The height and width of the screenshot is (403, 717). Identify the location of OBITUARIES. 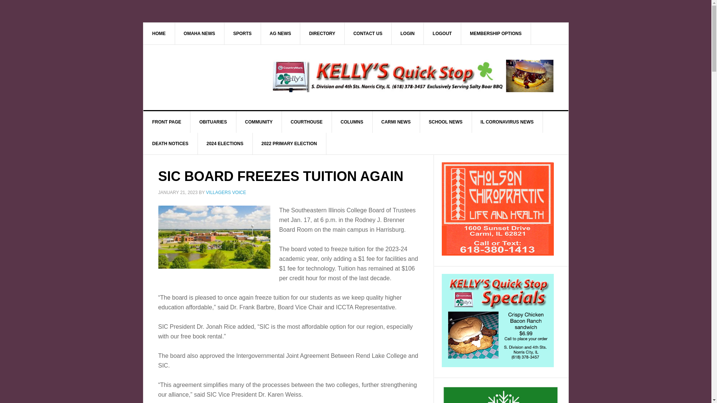
(214, 122).